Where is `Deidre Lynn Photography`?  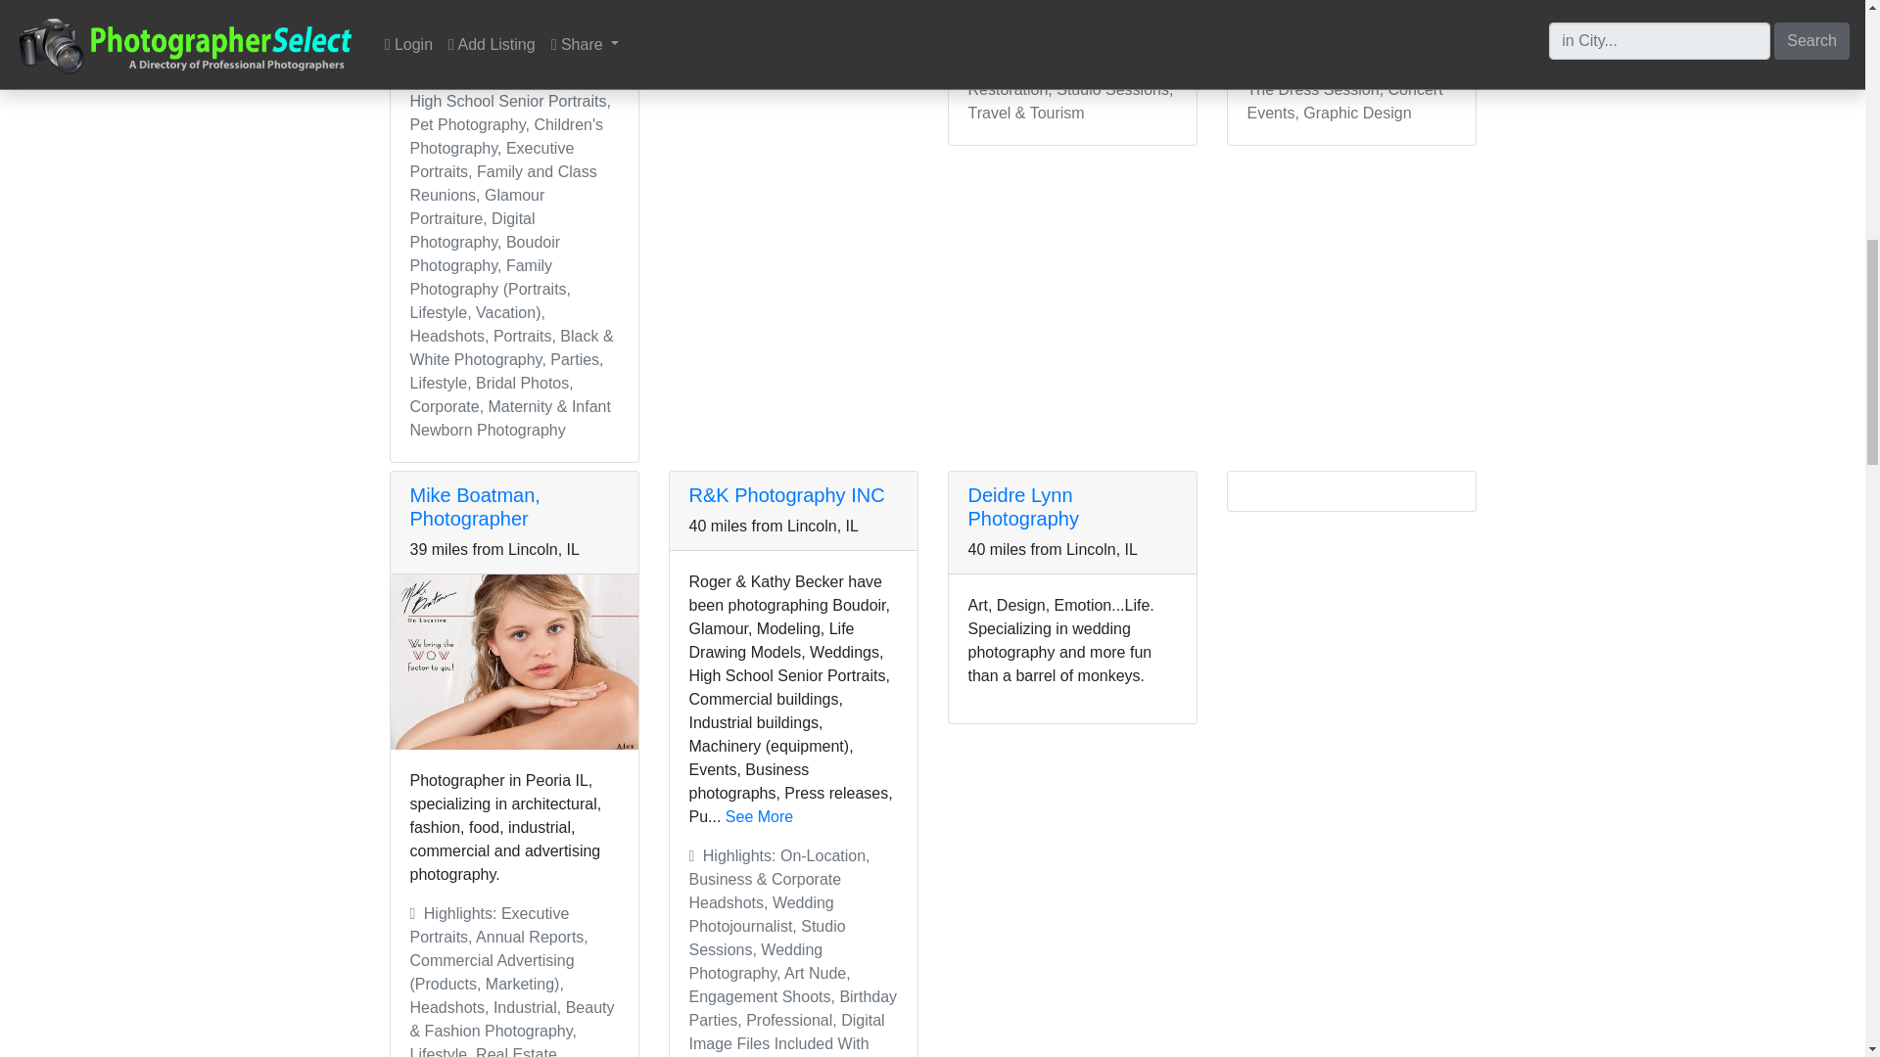 Deidre Lynn Photography is located at coordinates (1022, 507).